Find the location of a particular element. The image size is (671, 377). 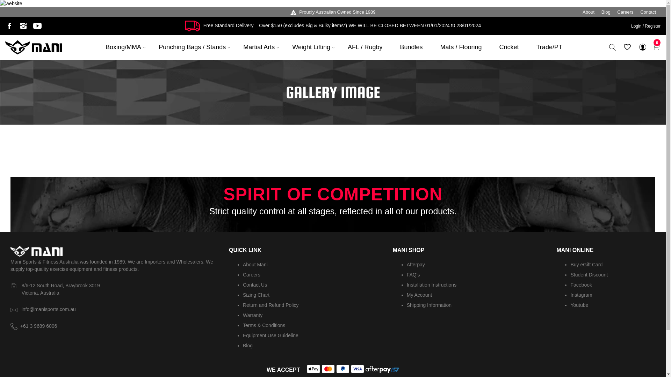

AFL / Rugby is located at coordinates (365, 47).